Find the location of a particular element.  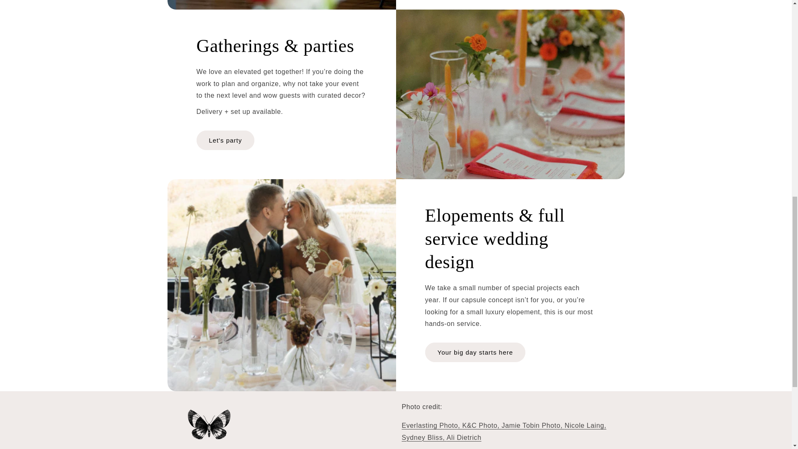

Your big day starts here is located at coordinates (475, 352).